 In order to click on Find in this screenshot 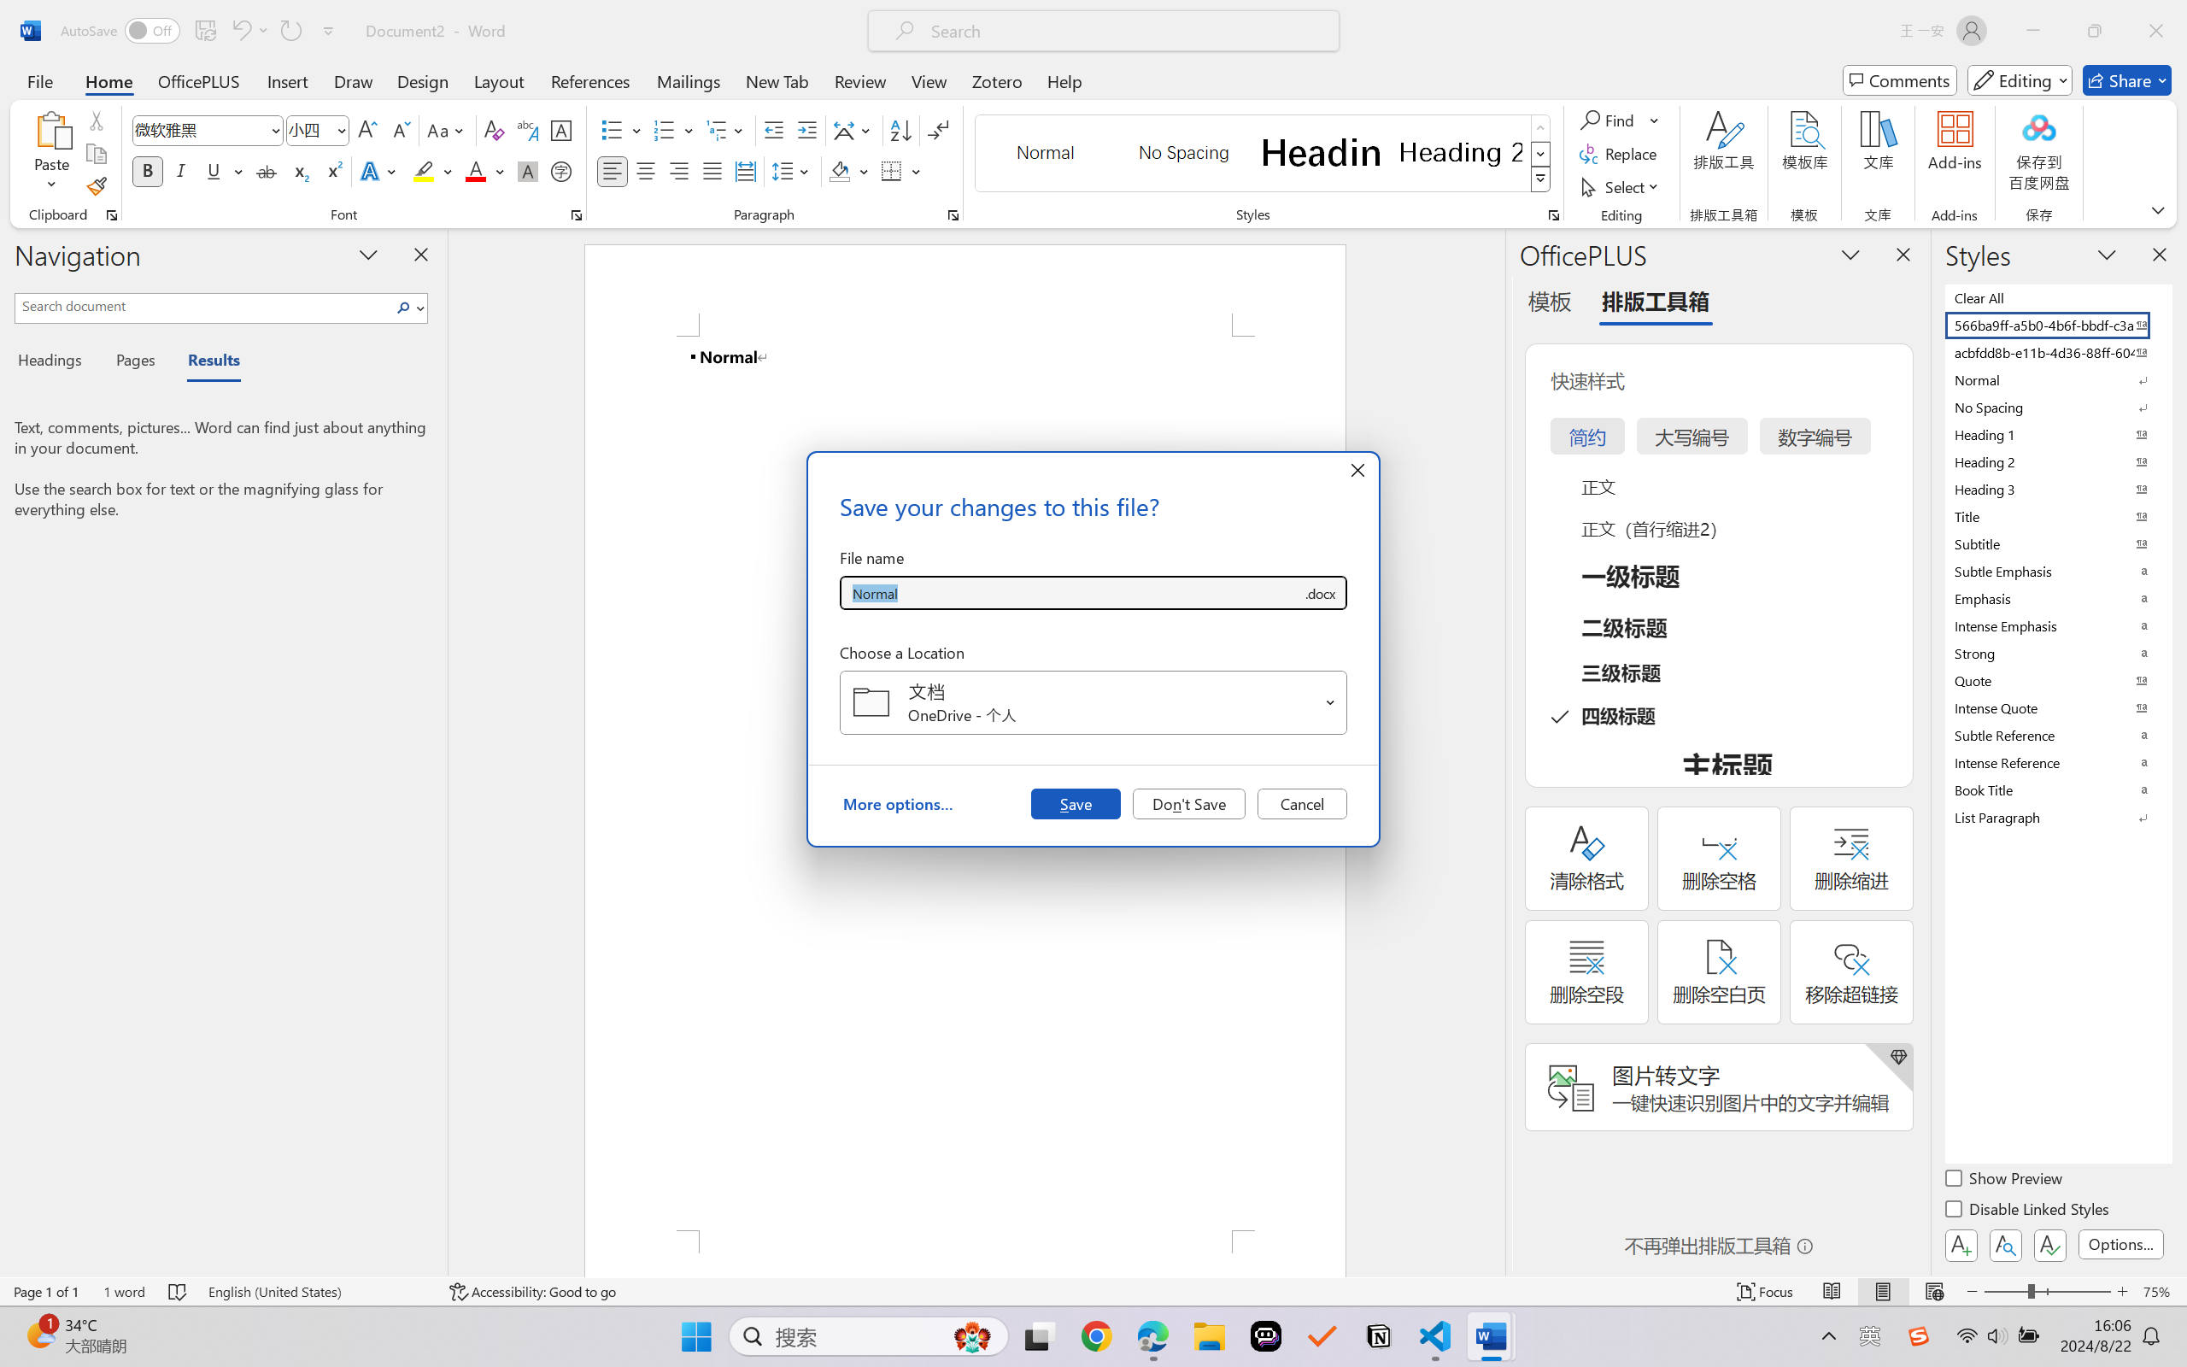, I will do `click(1620, 120)`.